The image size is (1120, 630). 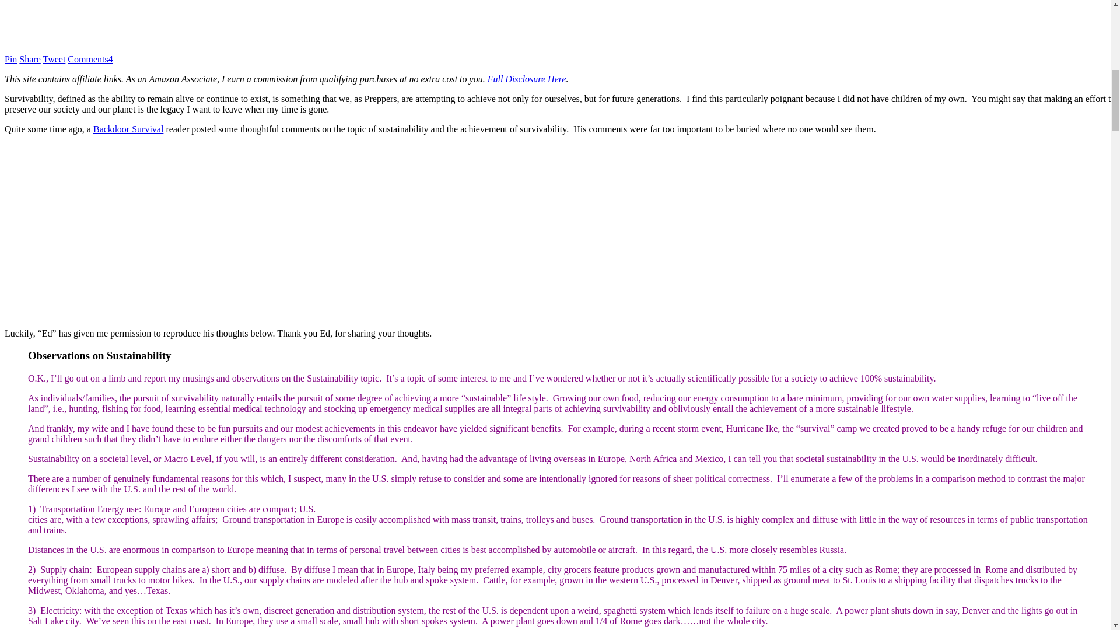 What do you see at coordinates (29, 59) in the screenshot?
I see `Share on Facebook` at bounding box center [29, 59].